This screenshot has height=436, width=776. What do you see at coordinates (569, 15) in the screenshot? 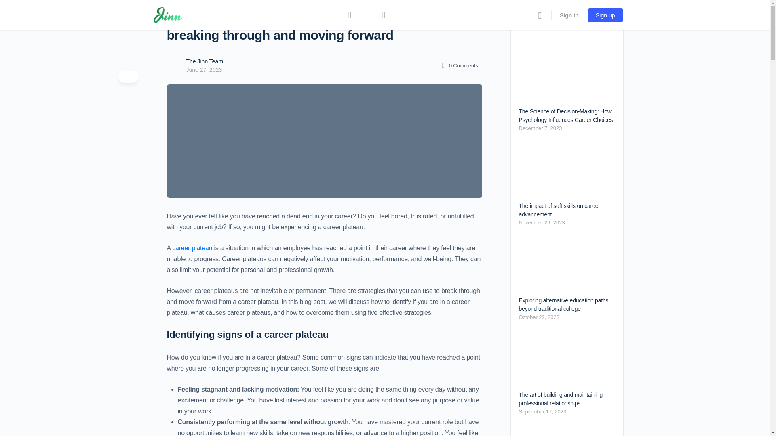
I see `Sign in` at bounding box center [569, 15].